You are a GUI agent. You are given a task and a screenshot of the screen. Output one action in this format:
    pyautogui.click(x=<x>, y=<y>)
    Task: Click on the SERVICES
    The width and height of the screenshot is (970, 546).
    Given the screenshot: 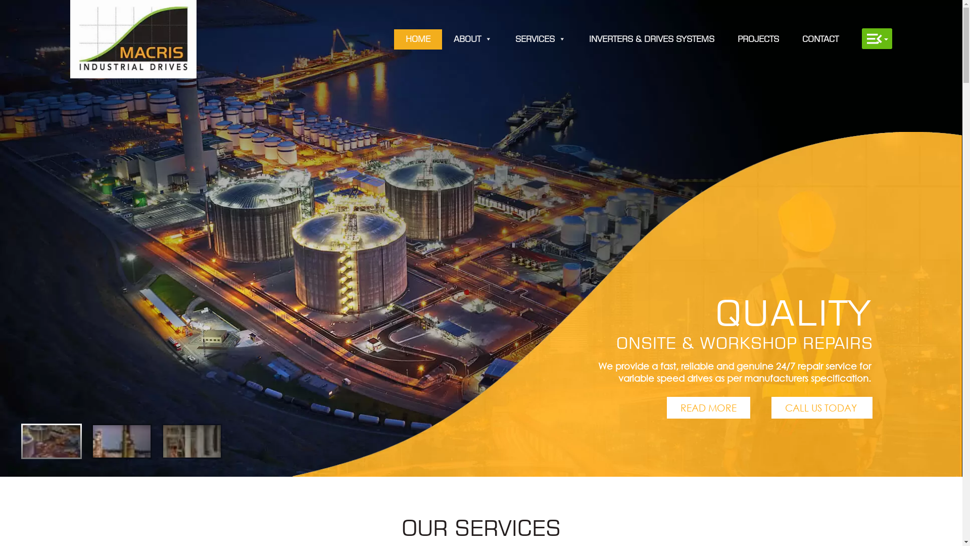 What is the action you would take?
    pyautogui.click(x=541, y=39)
    